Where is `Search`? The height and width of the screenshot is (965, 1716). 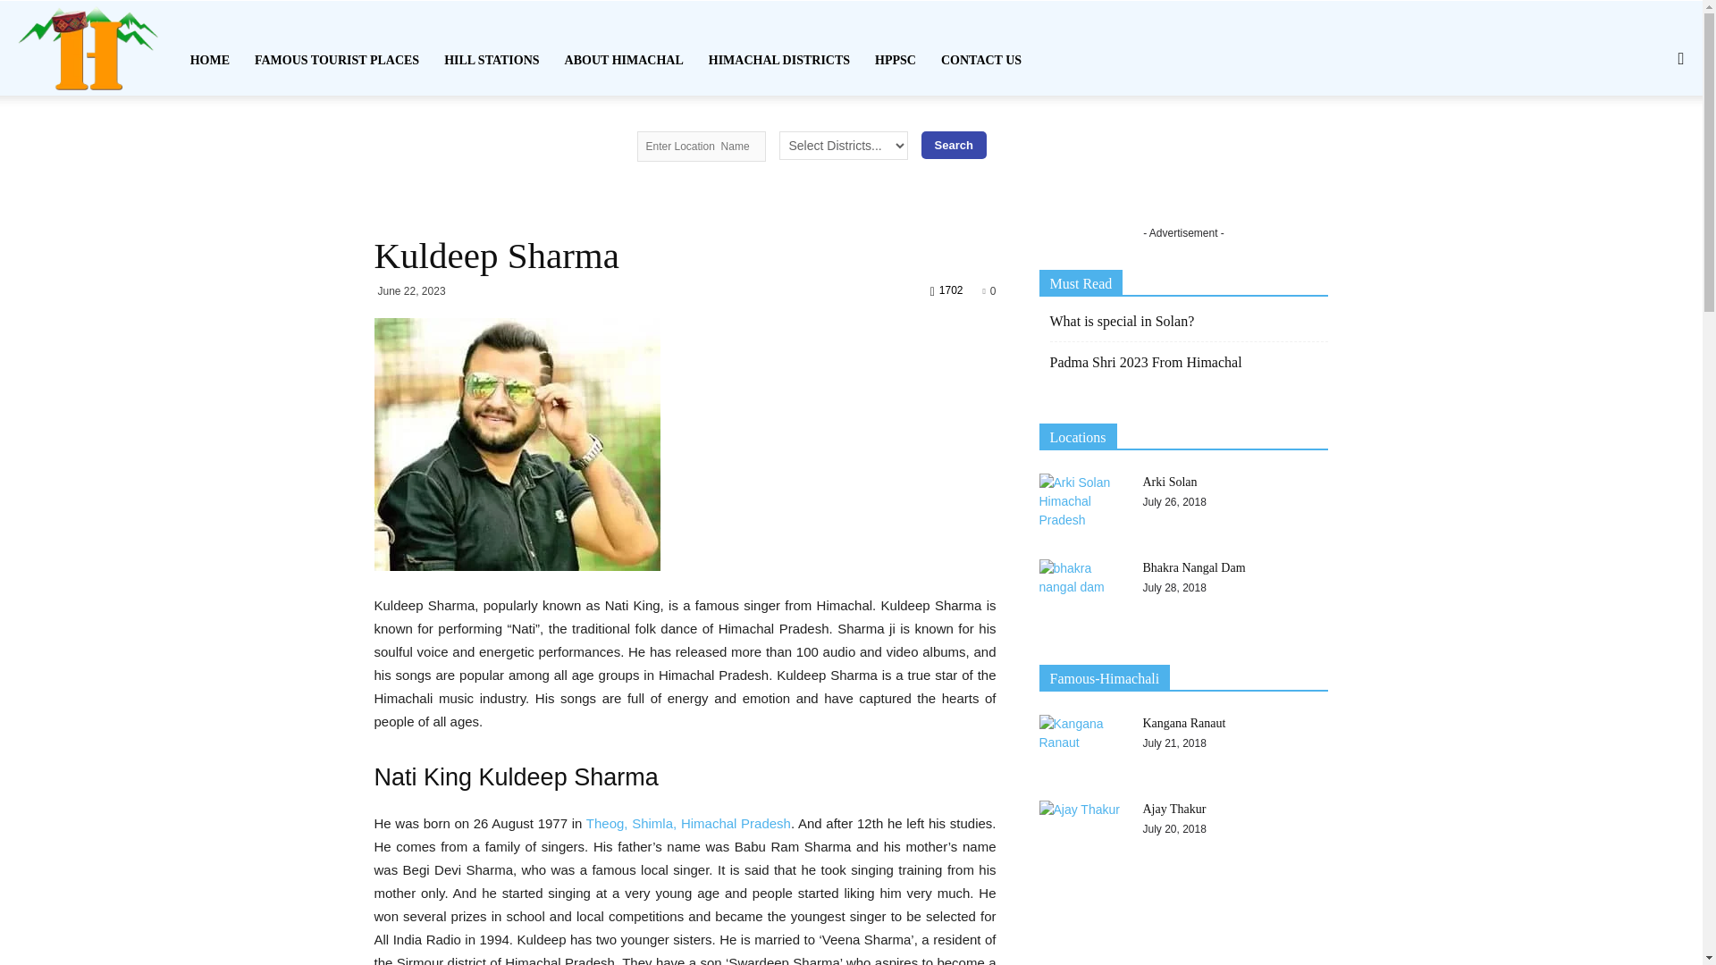
Search is located at coordinates (953, 145).